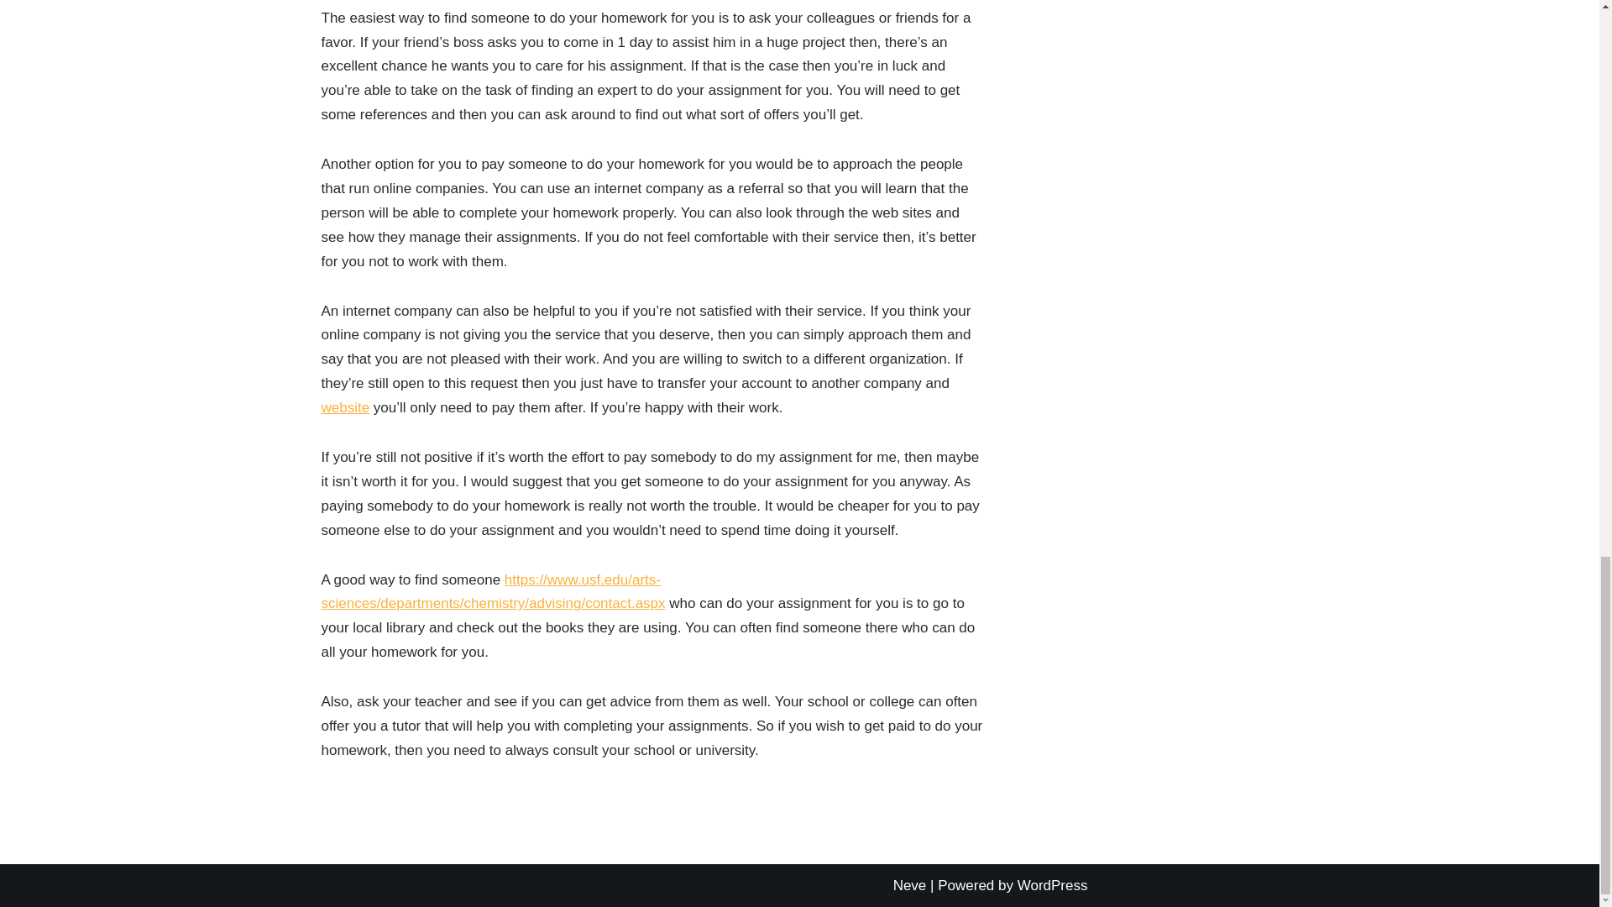  I want to click on Neve, so click(910, 885).